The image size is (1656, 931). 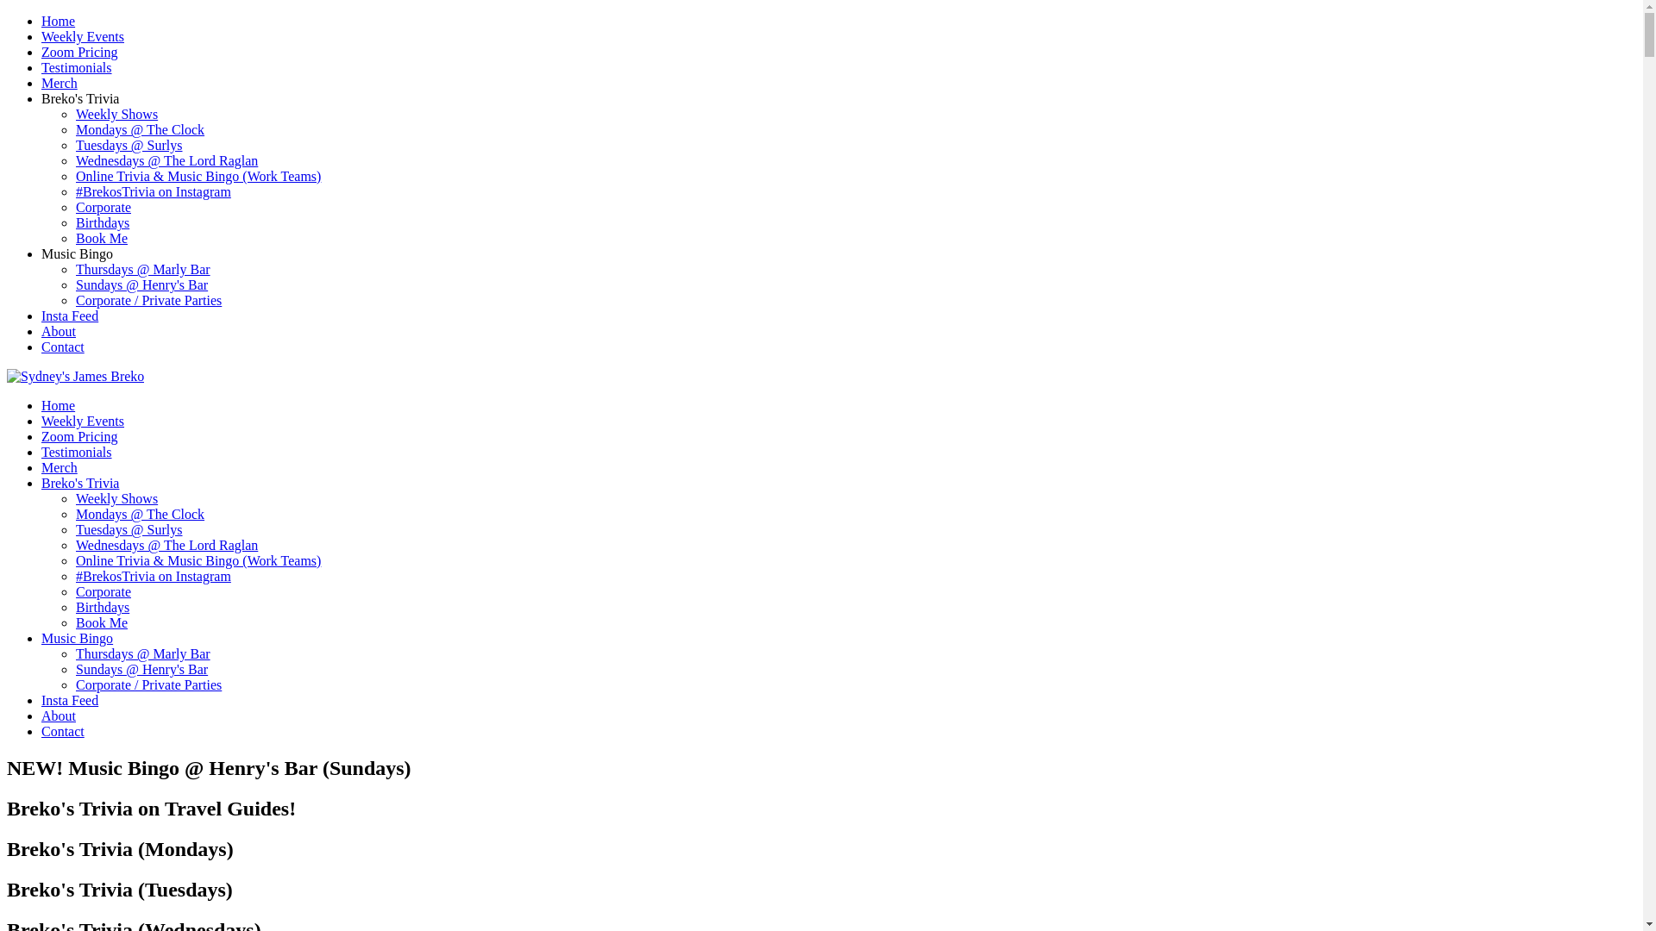 I want to click on Home, so click(x=59, y=405).